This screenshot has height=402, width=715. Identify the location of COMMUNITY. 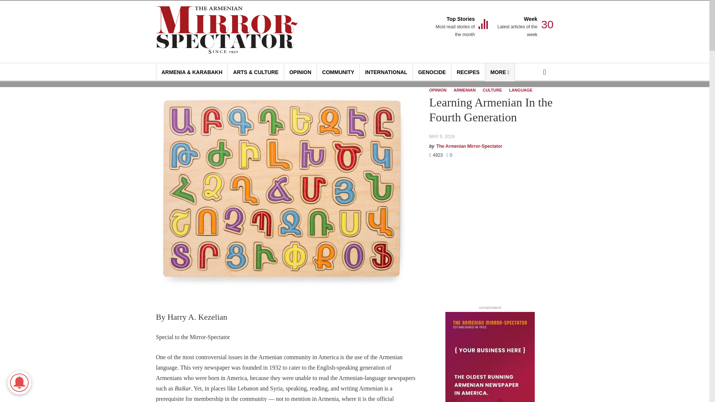
(517, 27).